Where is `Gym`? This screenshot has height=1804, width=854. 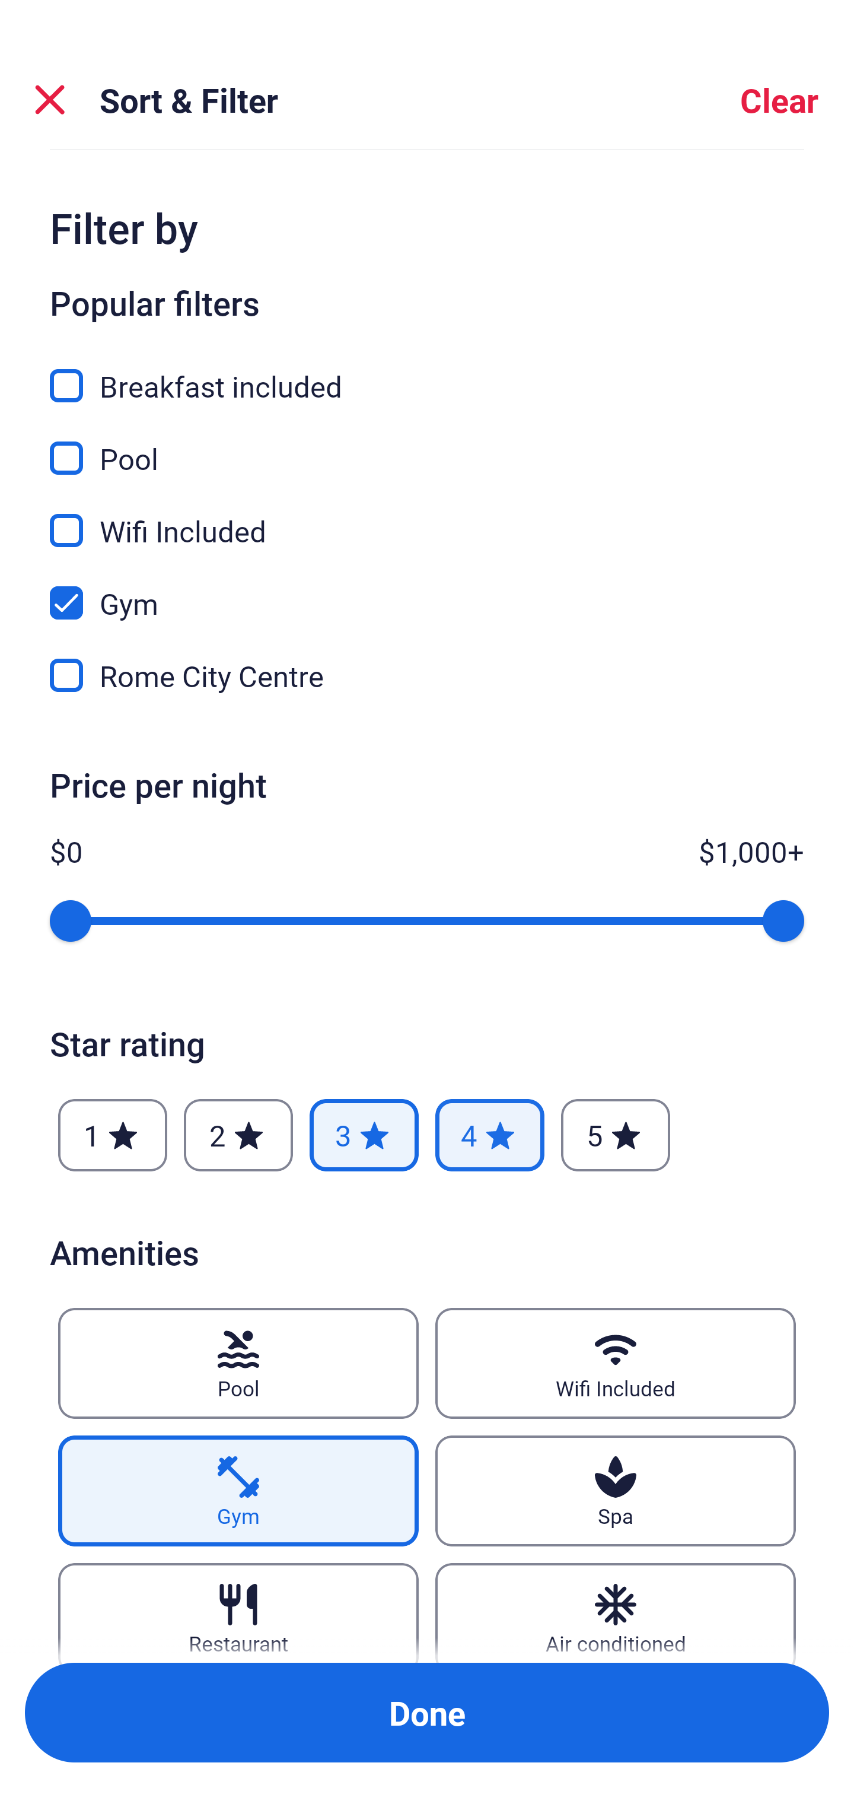 Gym is located at coordinates (238, 1491).